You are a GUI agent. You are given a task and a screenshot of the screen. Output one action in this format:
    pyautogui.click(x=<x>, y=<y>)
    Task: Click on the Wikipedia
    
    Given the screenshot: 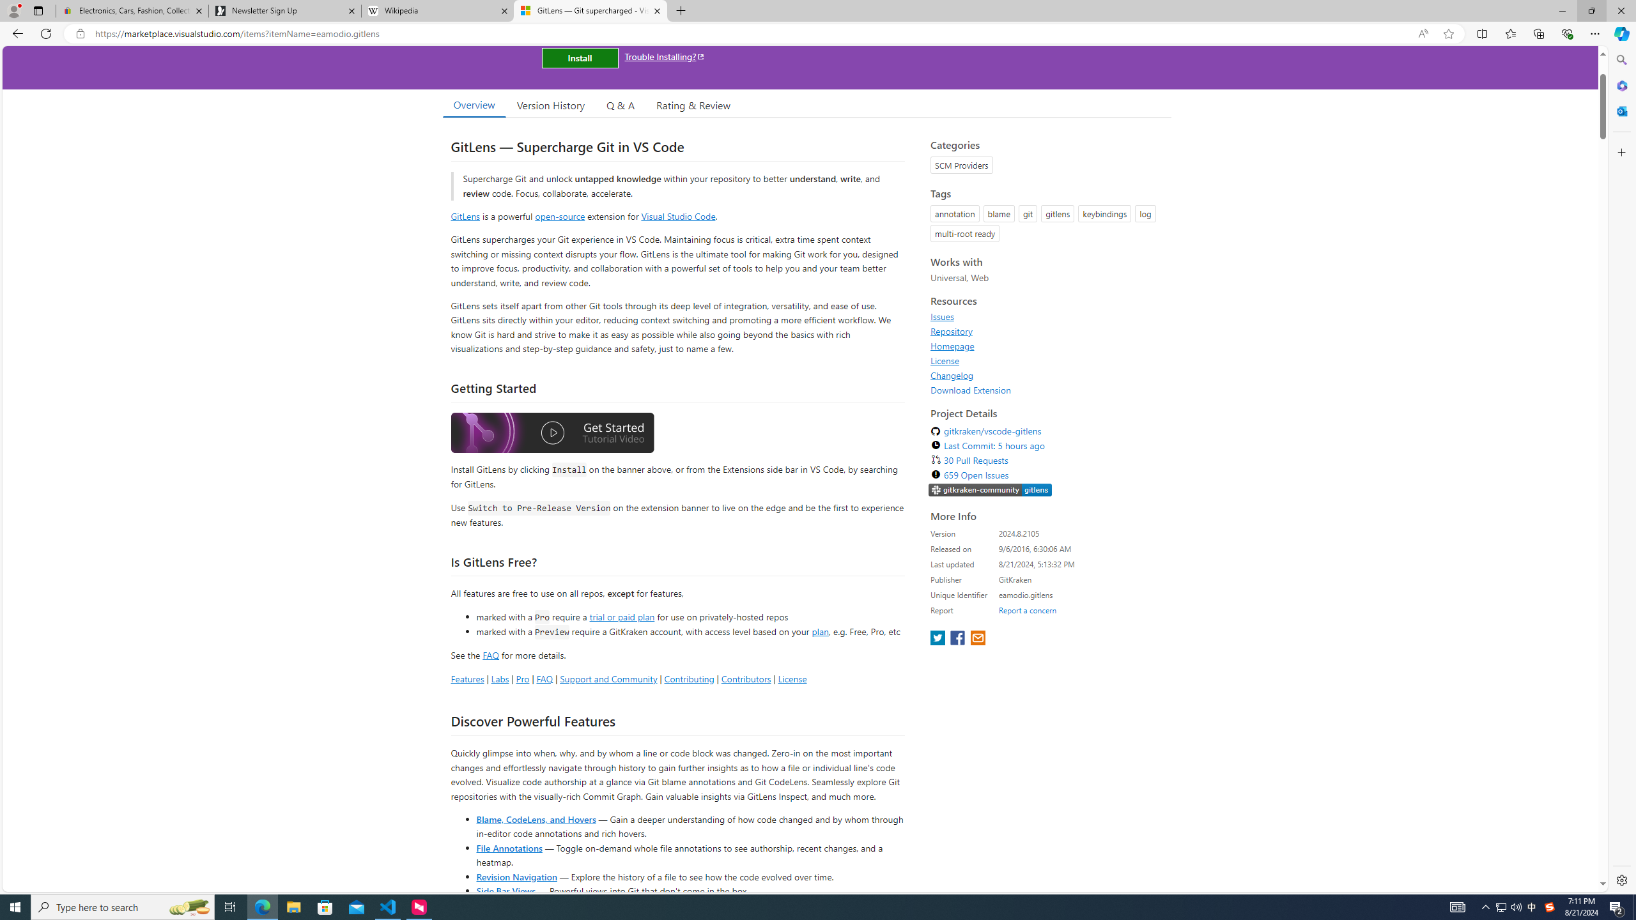 What is the action you would take?
    pyautogui.click(x=438, y=11)
    